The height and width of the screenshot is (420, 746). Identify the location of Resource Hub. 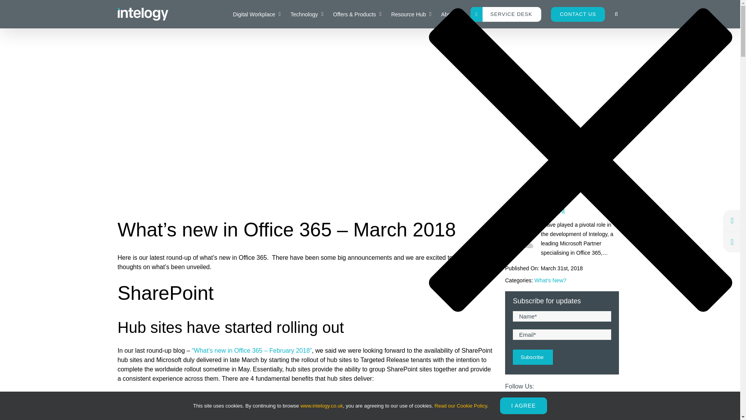
(411, 14).